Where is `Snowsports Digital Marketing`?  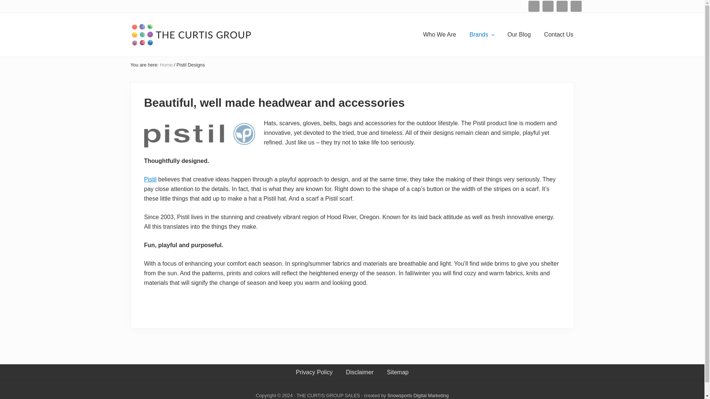 Snowsports Digital Marketing is located at coordinates (418, 395).